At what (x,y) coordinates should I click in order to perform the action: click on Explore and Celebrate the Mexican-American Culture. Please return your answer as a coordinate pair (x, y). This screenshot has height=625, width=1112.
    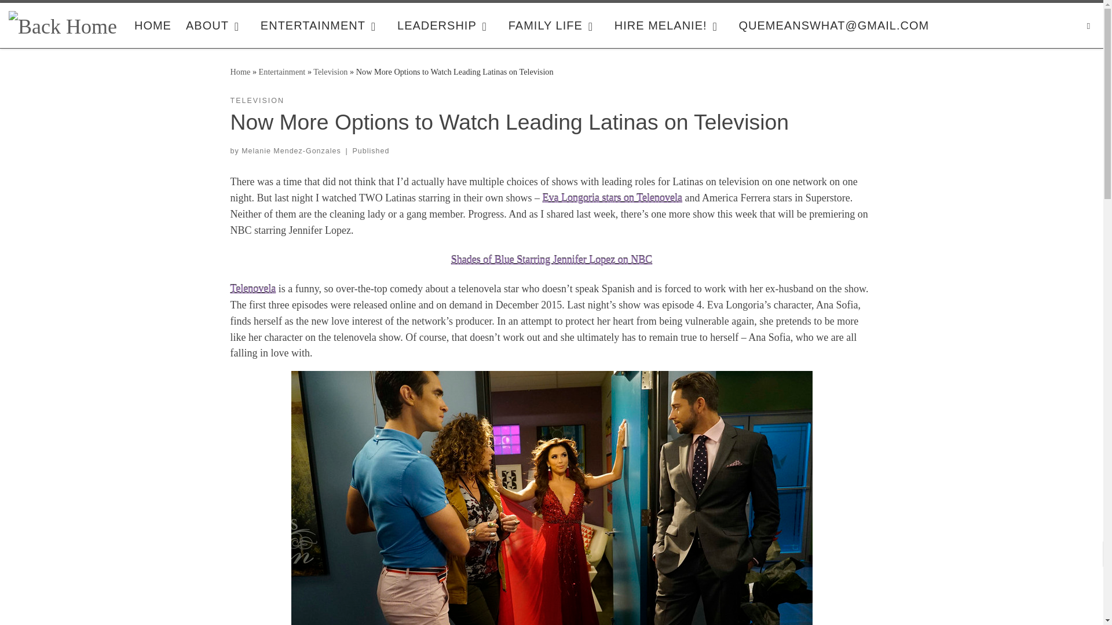
    Looking at the image, I should click on (153, 25).